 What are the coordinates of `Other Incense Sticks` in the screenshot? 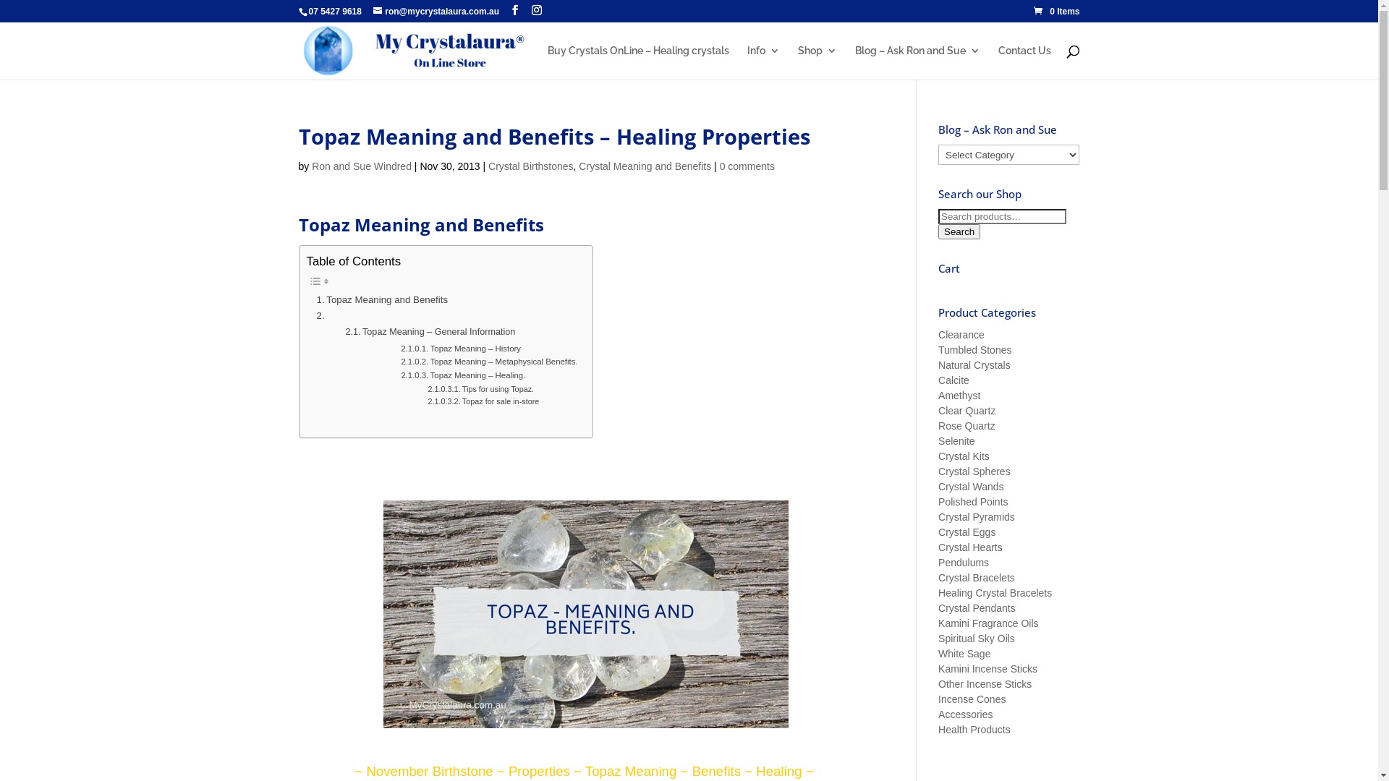 It's located at (985, 684).